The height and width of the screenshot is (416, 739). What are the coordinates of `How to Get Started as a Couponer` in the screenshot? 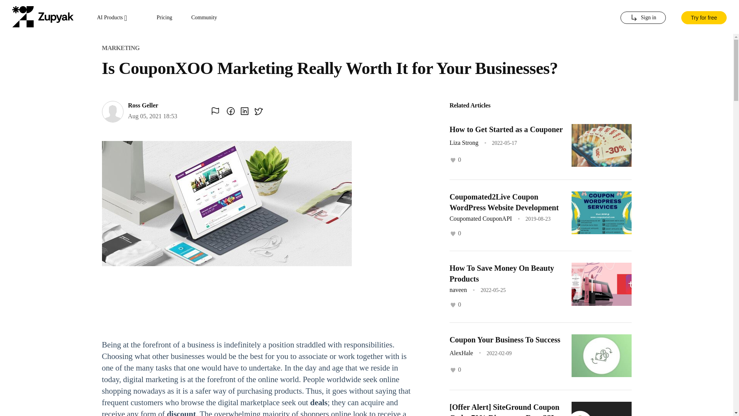 It's located at (506, 129).